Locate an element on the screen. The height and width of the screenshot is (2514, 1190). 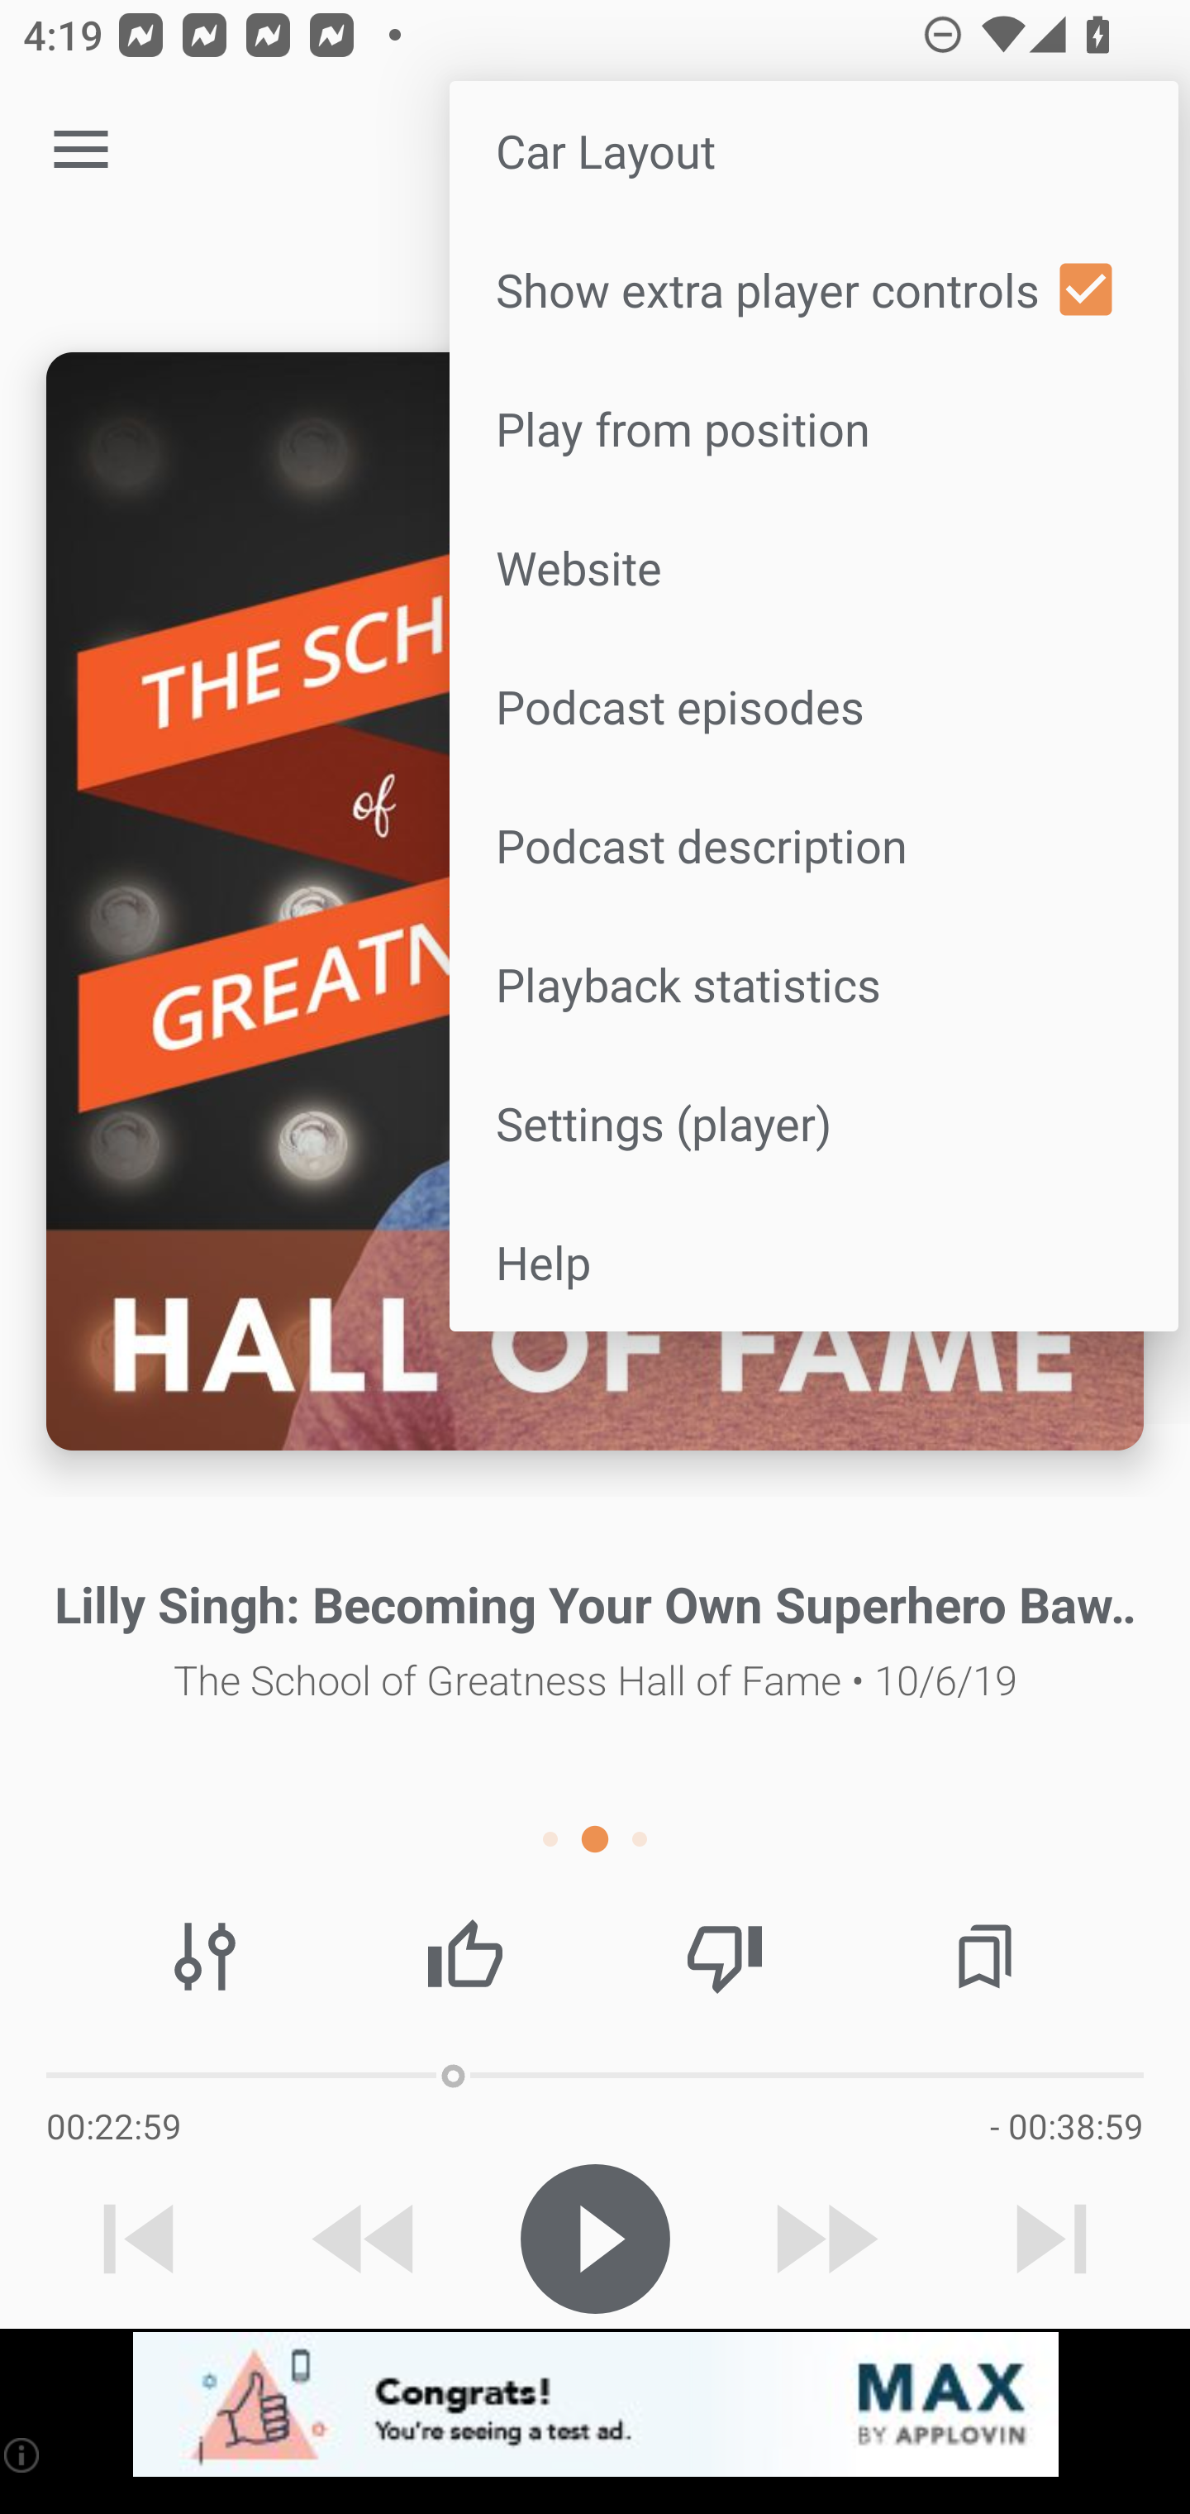
Show extra player controls is located at coordinates (813, 289).